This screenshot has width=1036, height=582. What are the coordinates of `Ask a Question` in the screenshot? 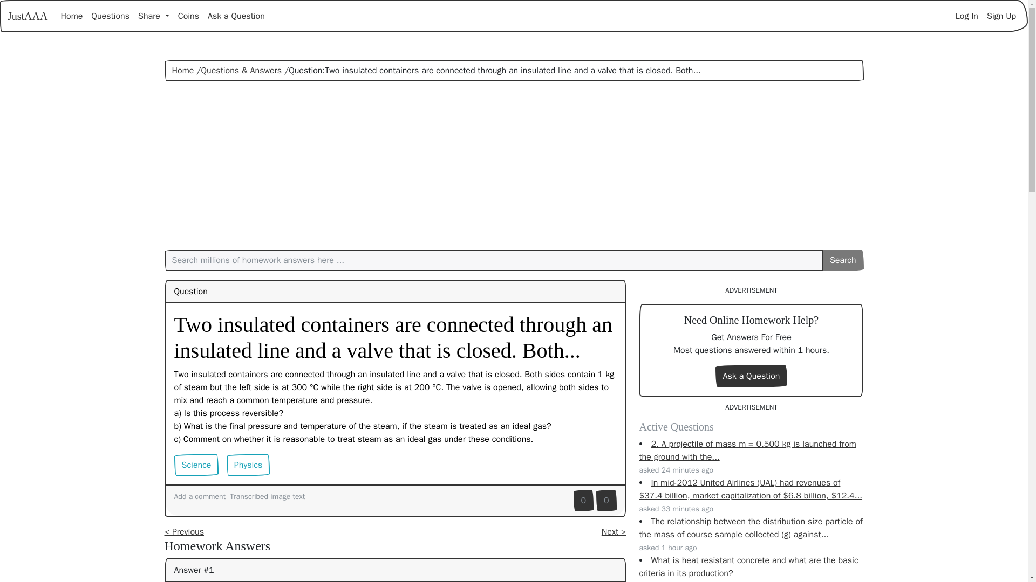 It's located at (236, 16).